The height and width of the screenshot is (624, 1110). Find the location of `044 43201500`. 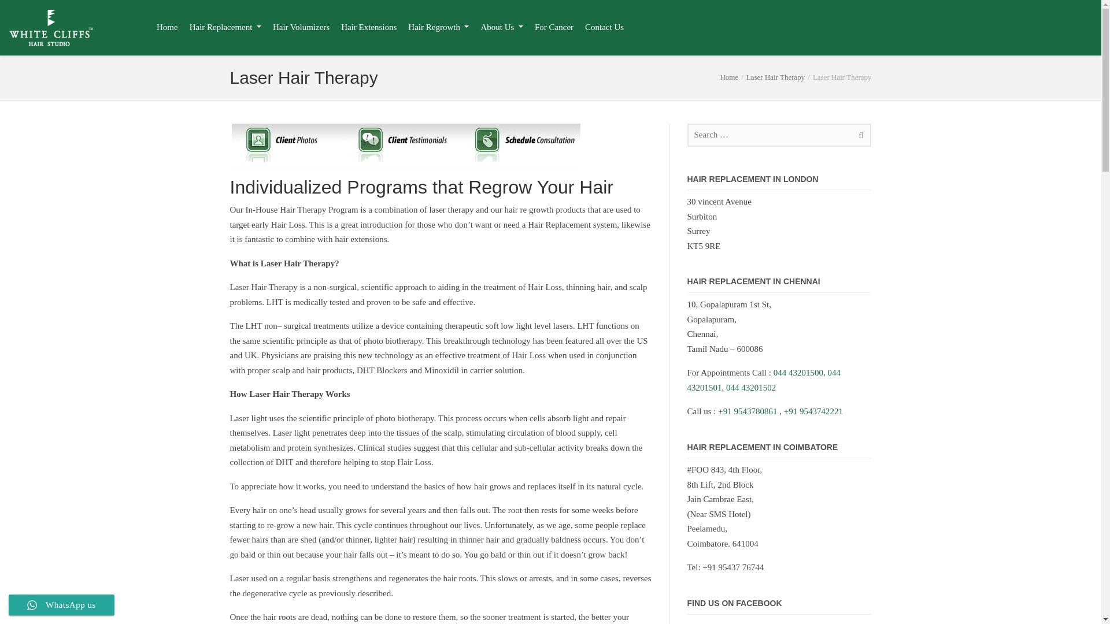

044 43201500 is located at coordinates (798, 373).